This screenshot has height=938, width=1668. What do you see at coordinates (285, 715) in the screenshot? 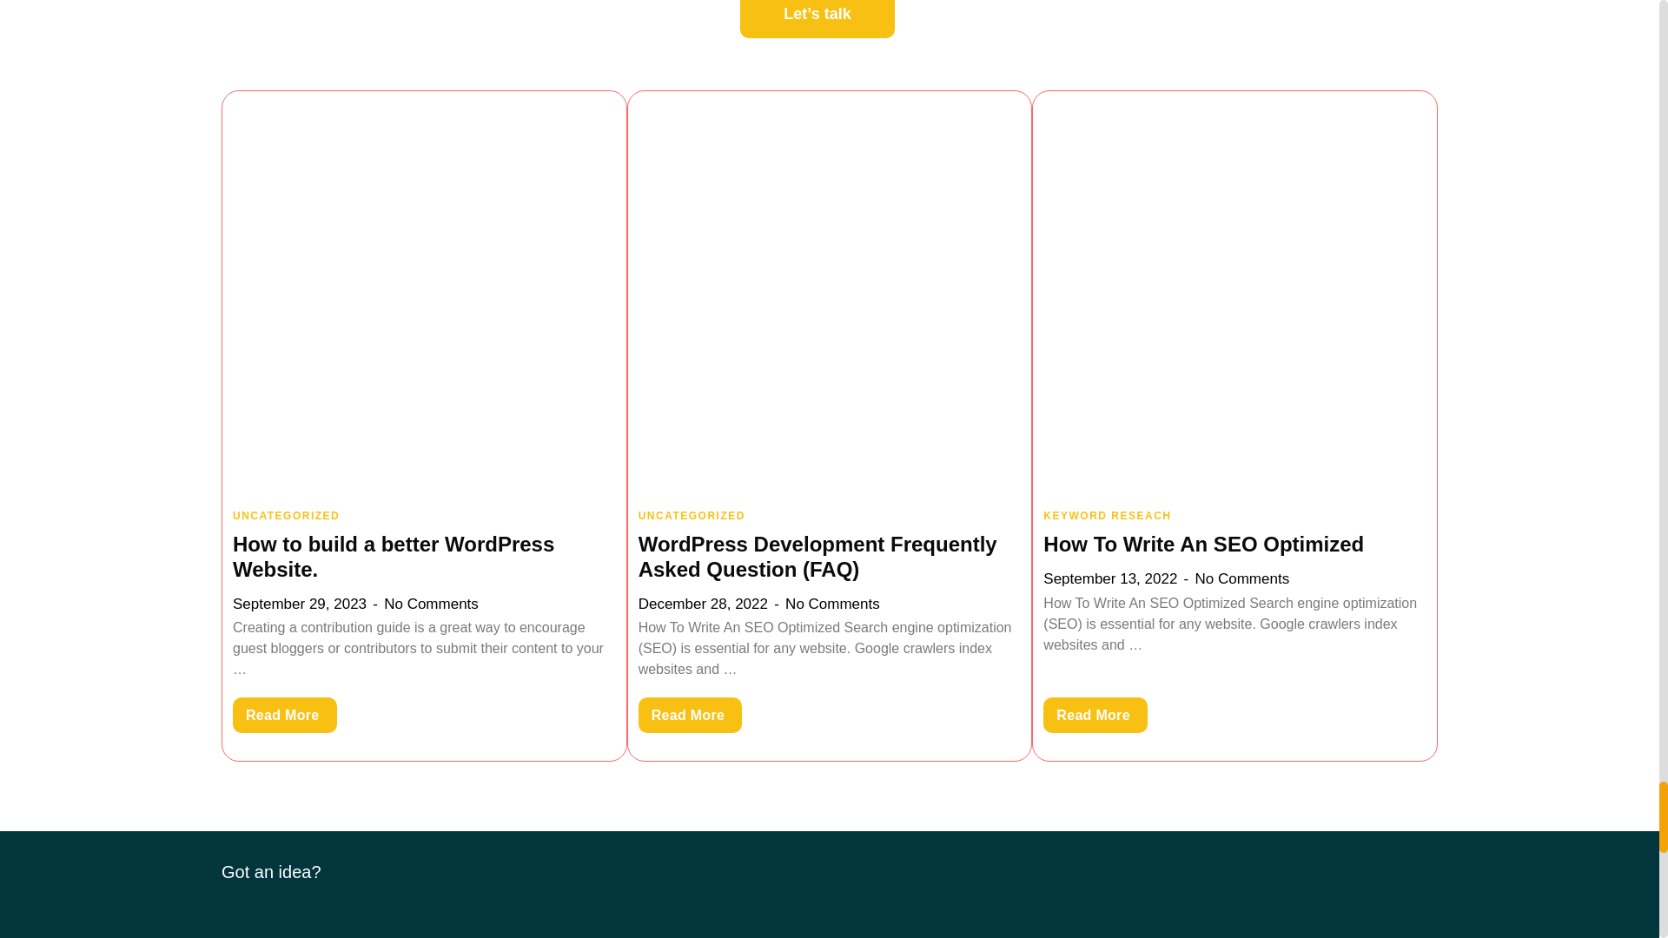
I see `Read More` at bounding box center [285, 715].